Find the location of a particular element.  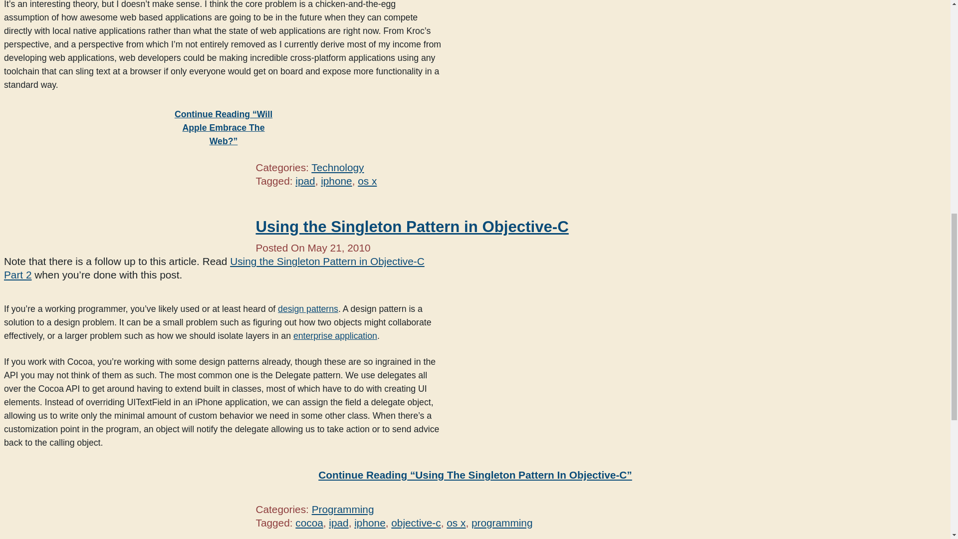

Using the Singleton Pattern in Objective-C Part 2 is located at coordinates (214, 268).